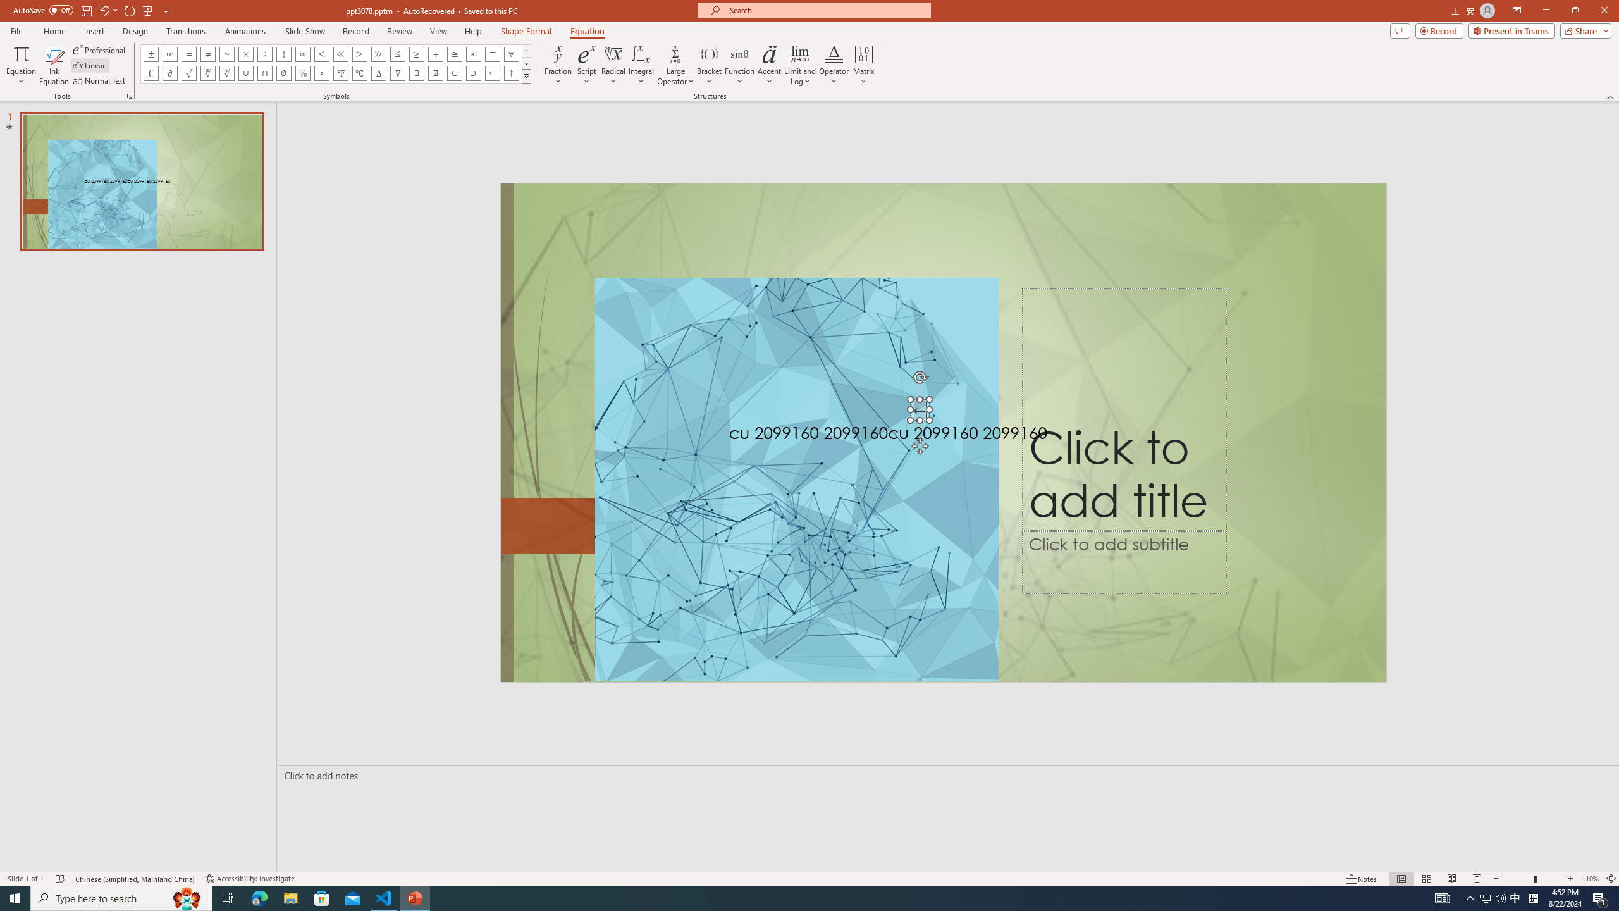 This screenshot has height=911, width=1619. I want to click on Script, so click(587, 65).